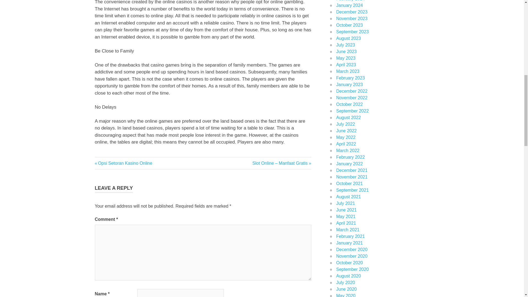 The image size is (528, 297). Describe the element at coordinates (351, 12) in the screenshot. I see `December 2023` at that location.